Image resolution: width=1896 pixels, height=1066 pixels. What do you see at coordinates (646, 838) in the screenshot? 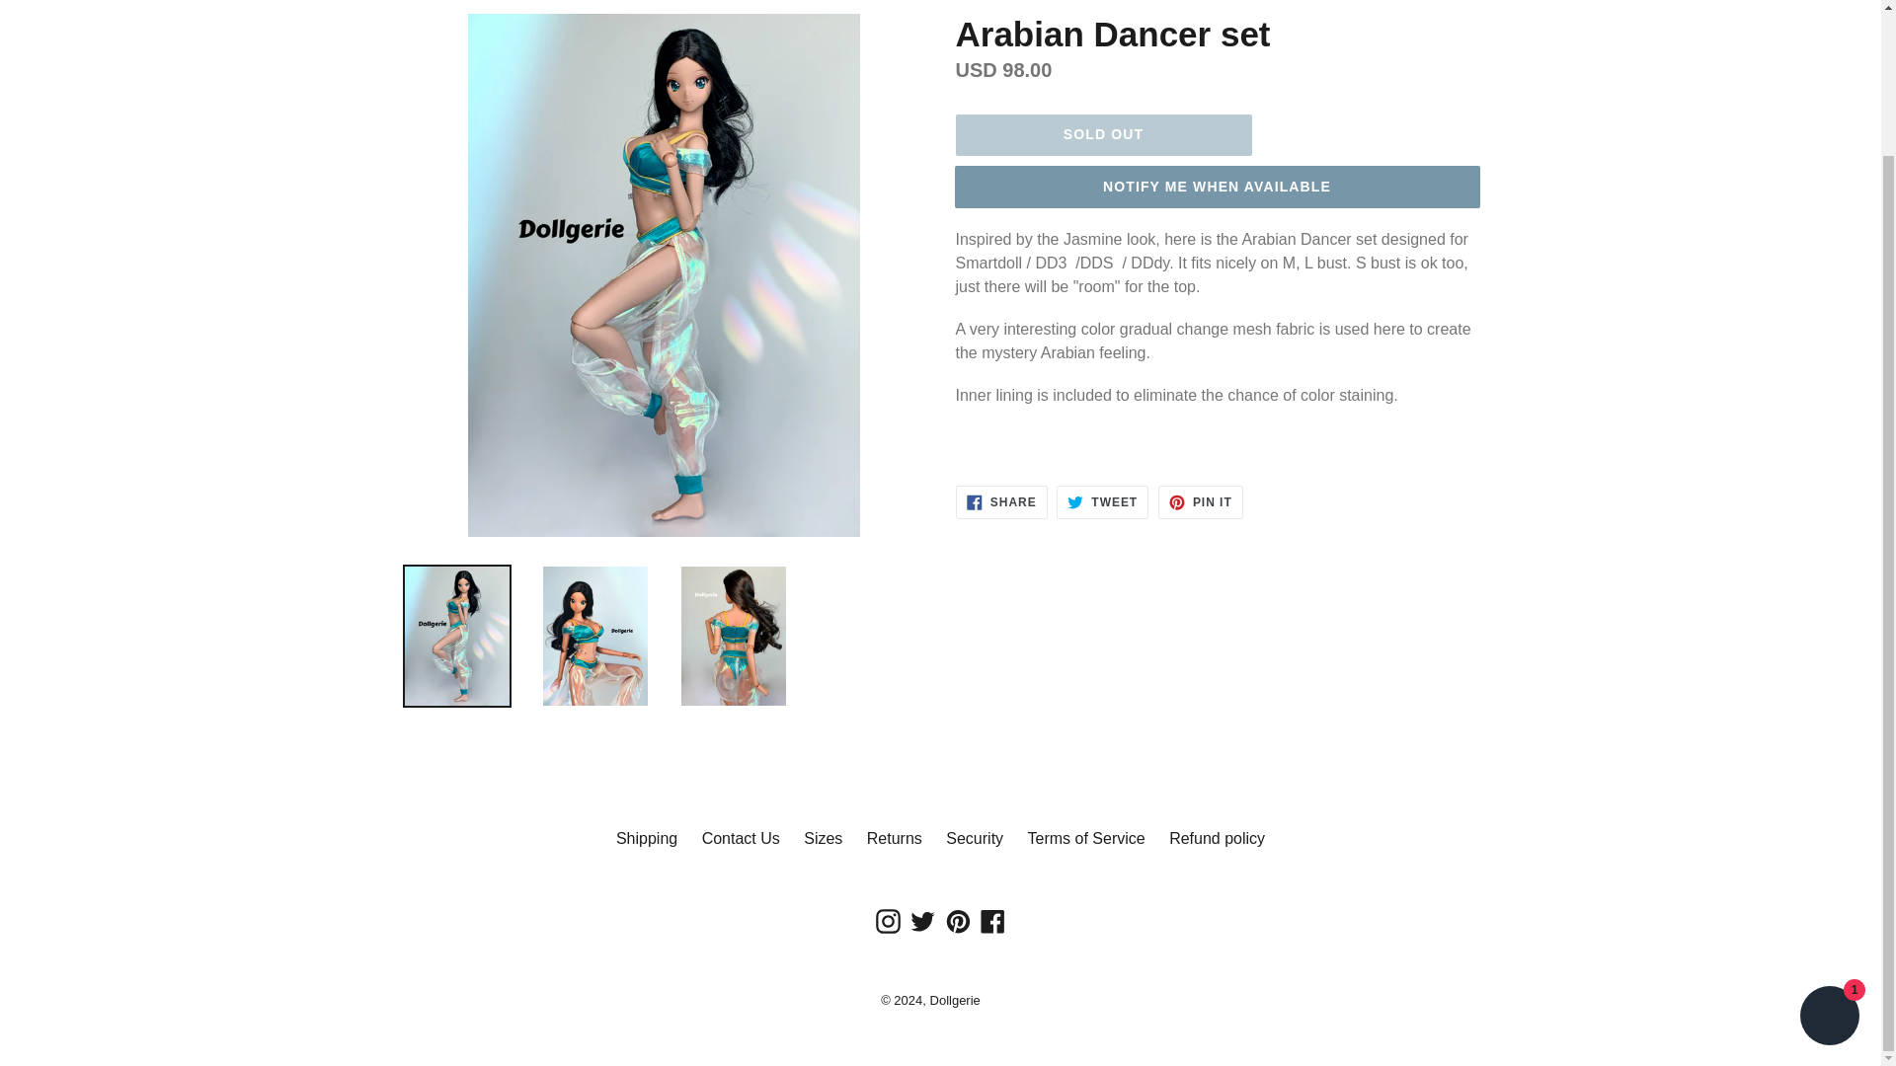
I see `Shipping` at bounding box center [646, 838].